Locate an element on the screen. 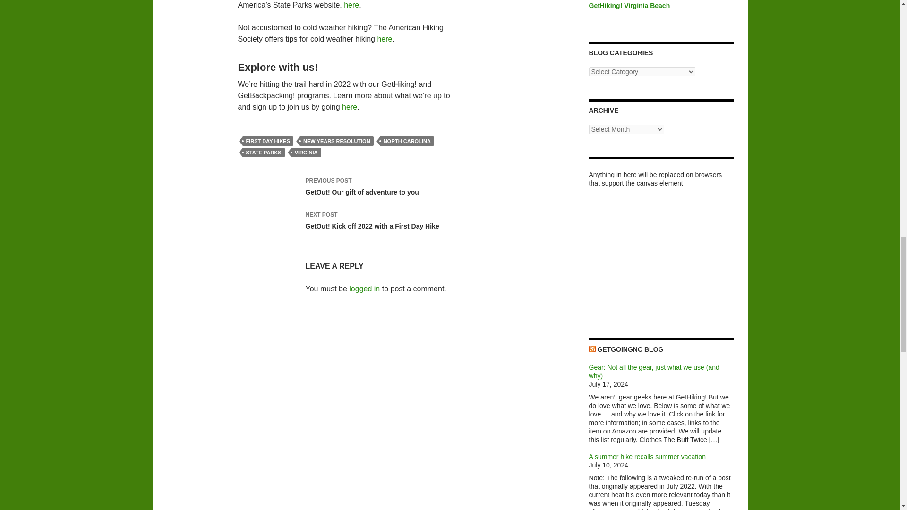  FIRST DAY HIKES is located at coordinates (264, 152).